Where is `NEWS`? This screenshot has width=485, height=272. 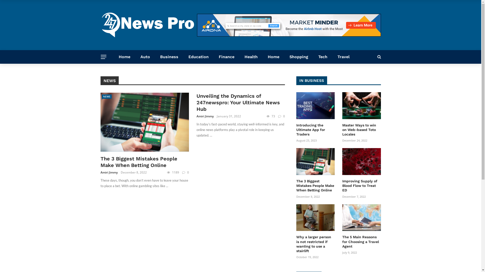
NEWS is located at coordinates (107, 97).